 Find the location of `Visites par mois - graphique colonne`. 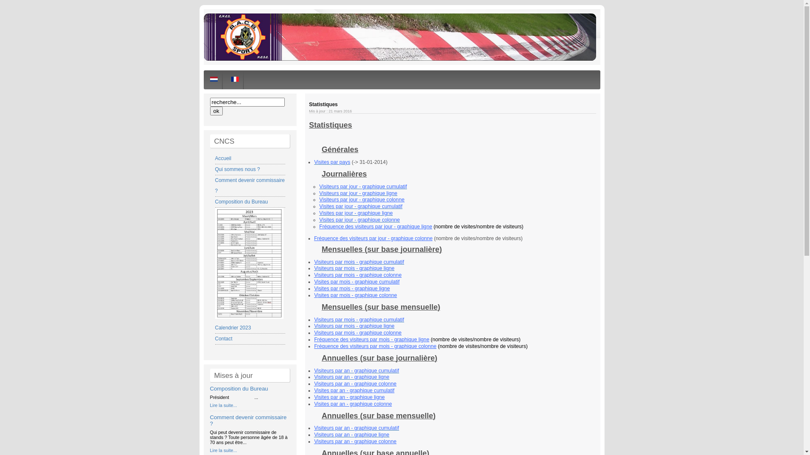

Visites par mois - graphique colonne is located at coordinates (356, 295).